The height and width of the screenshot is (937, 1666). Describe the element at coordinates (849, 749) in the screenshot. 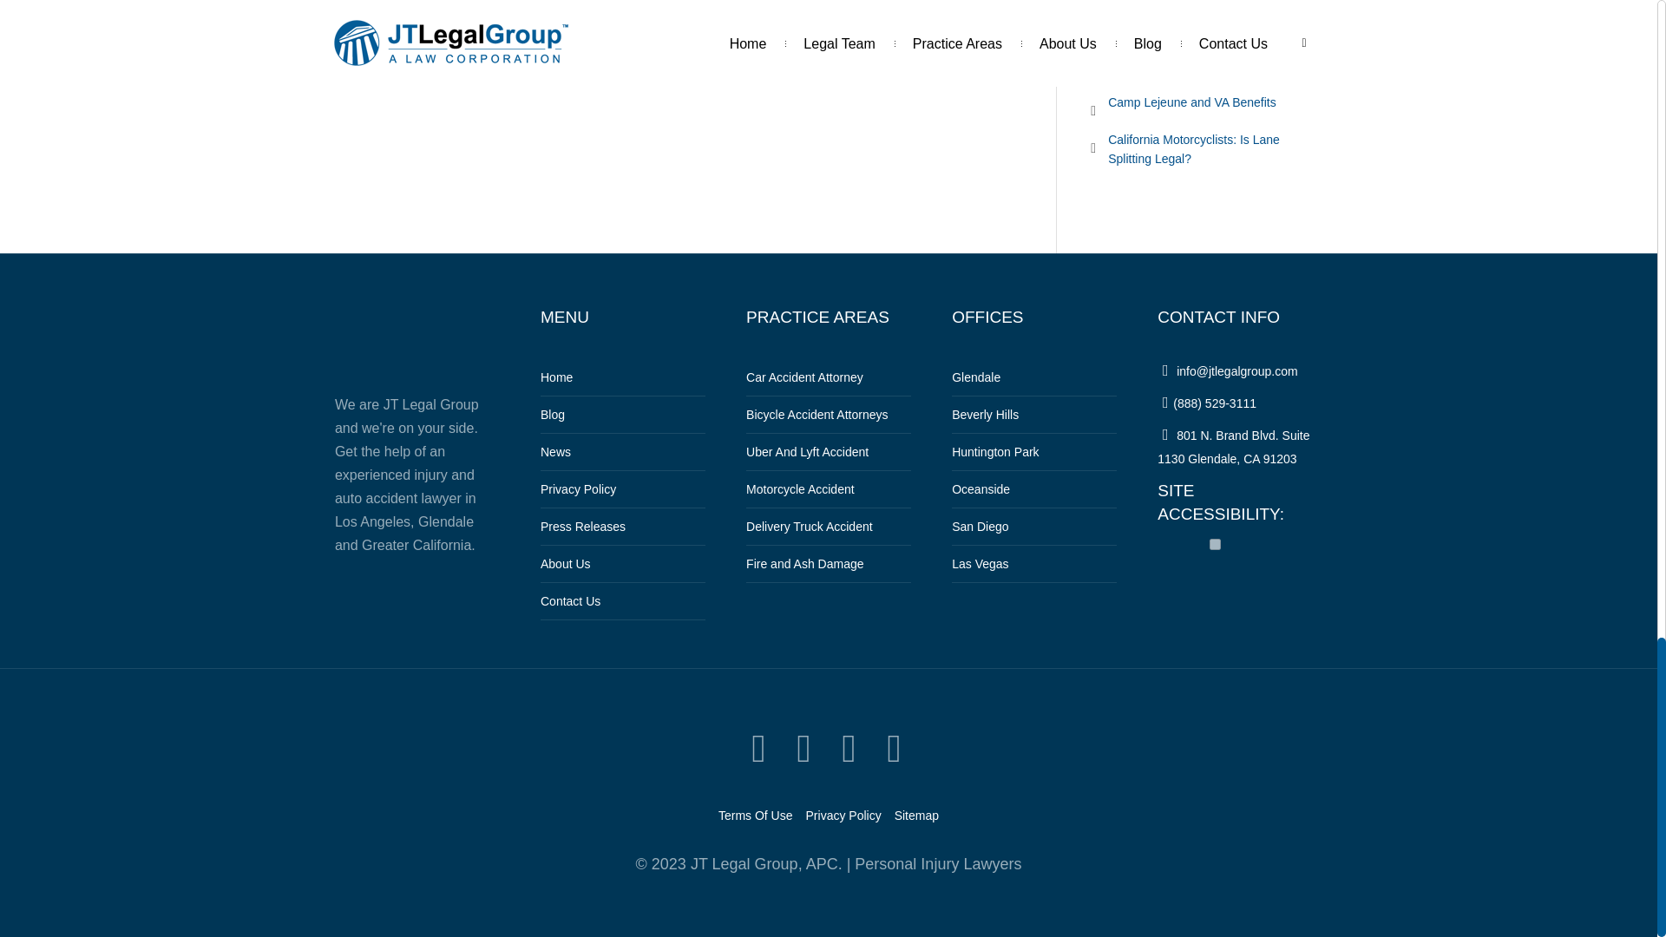

I see `linkedin` at that location.